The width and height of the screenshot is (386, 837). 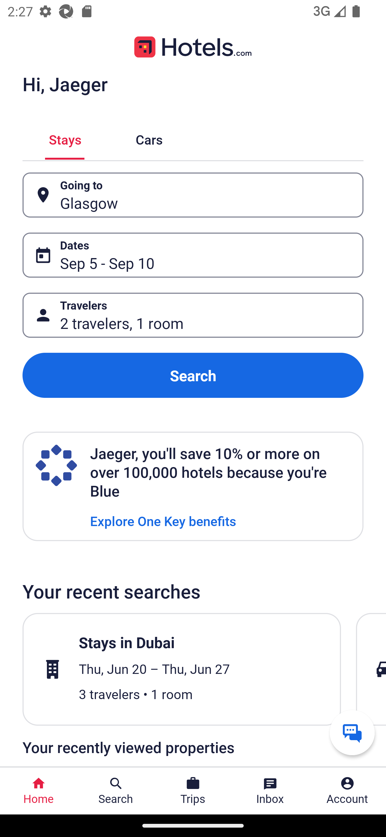 What do you see at coordinates (352, 732) in the screenshot?
I see `Get help from a virtual agent` at bounding box center [352, 732].